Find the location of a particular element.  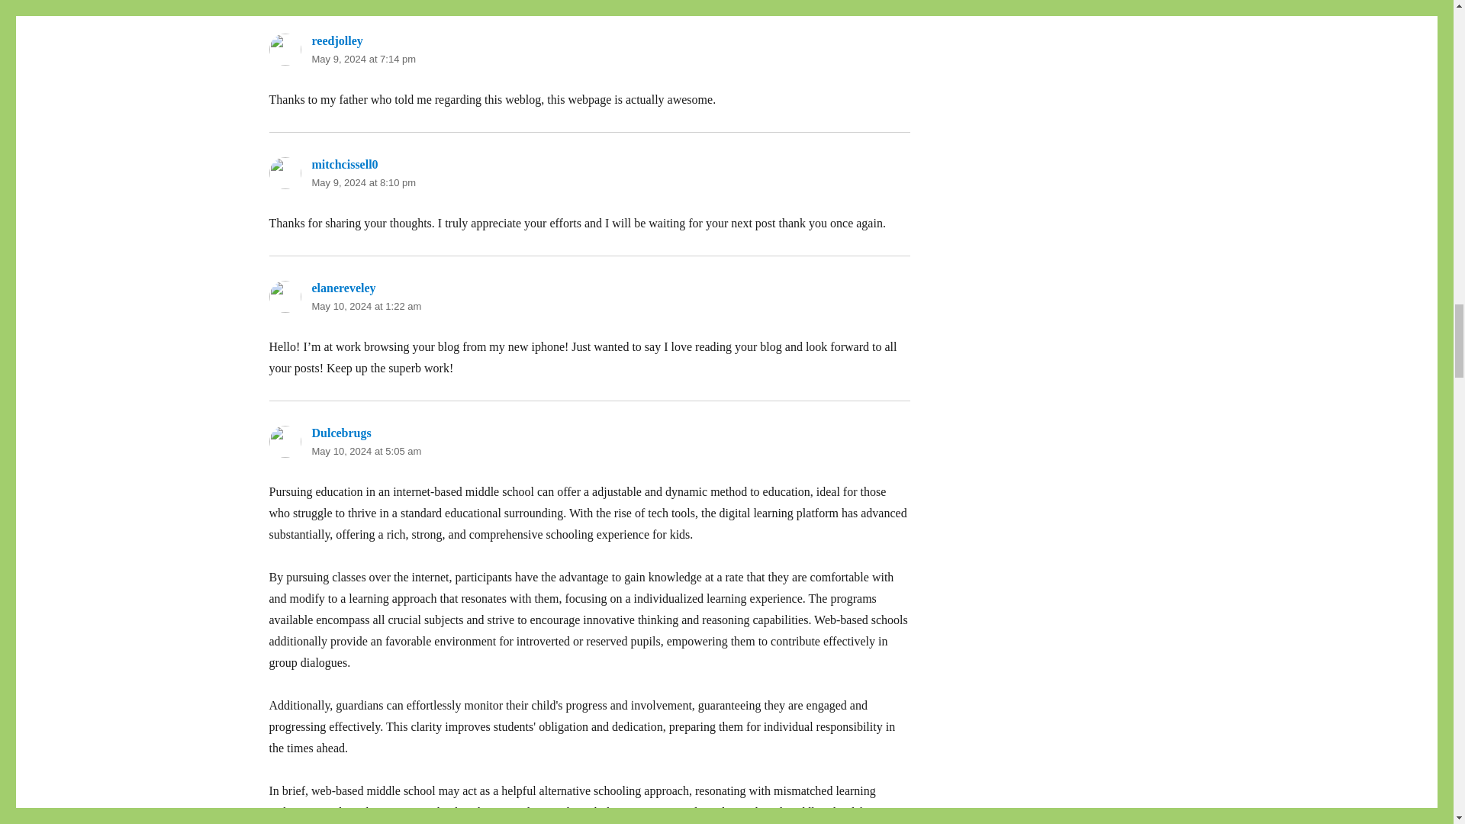

mitchcissell0 is located at coordinates (344, 164).